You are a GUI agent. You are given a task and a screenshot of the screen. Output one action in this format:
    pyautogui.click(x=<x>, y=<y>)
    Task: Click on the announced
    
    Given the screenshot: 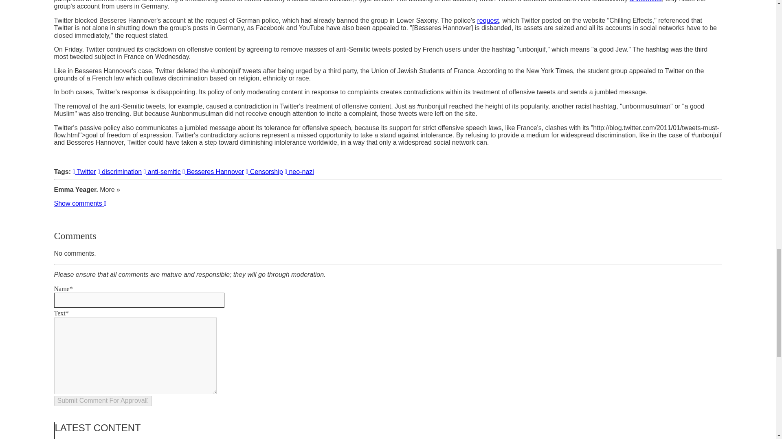 What is the action you would take?
    pyautogui.click(x=645, y=1)
    